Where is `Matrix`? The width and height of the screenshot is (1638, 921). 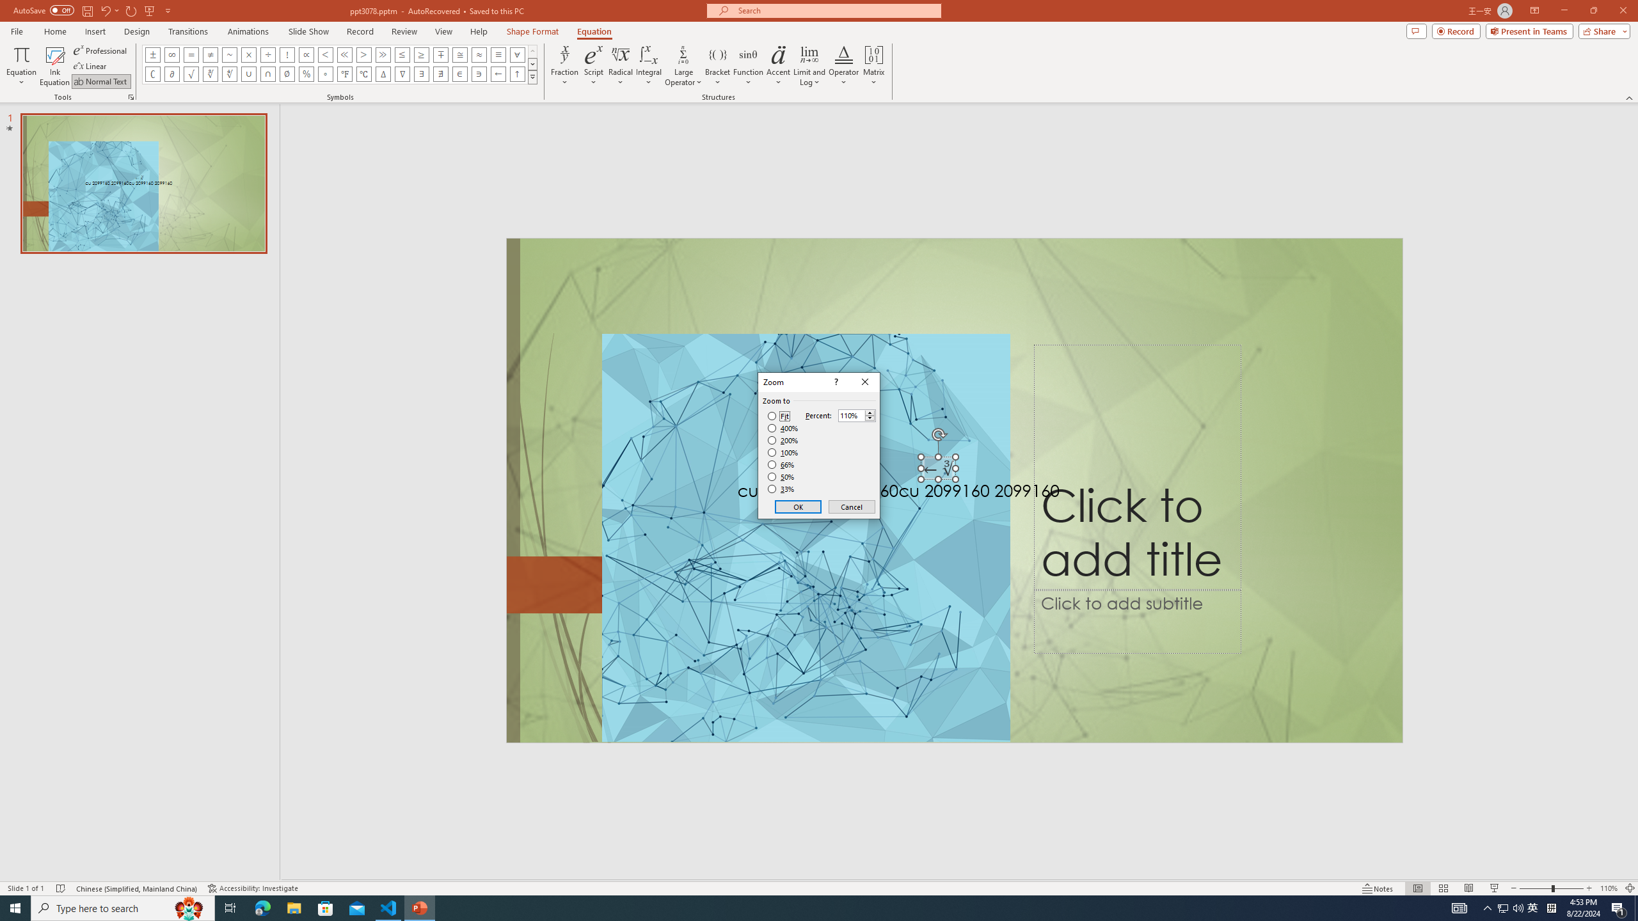
Matrix is located at coordinates (874, 66).